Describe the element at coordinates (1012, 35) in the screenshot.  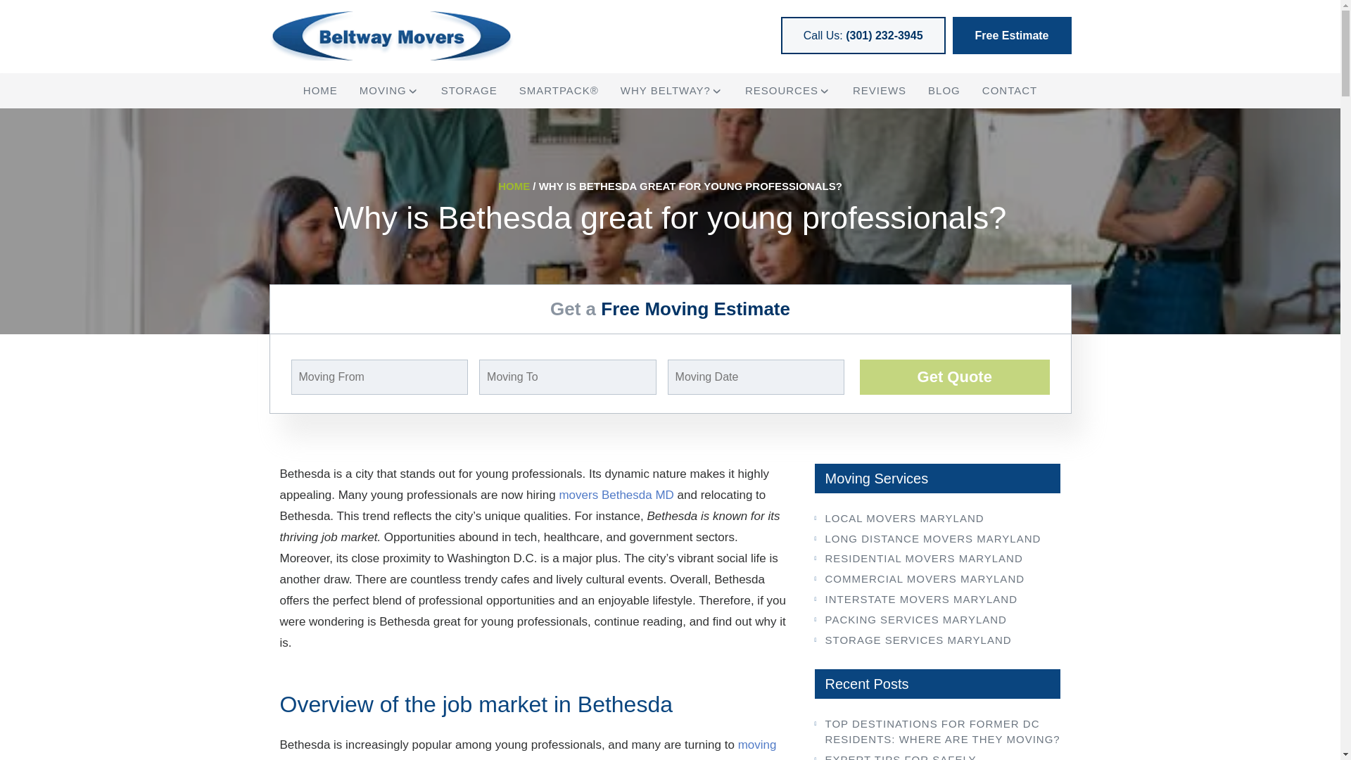
I see `Free Estimate` at that location.